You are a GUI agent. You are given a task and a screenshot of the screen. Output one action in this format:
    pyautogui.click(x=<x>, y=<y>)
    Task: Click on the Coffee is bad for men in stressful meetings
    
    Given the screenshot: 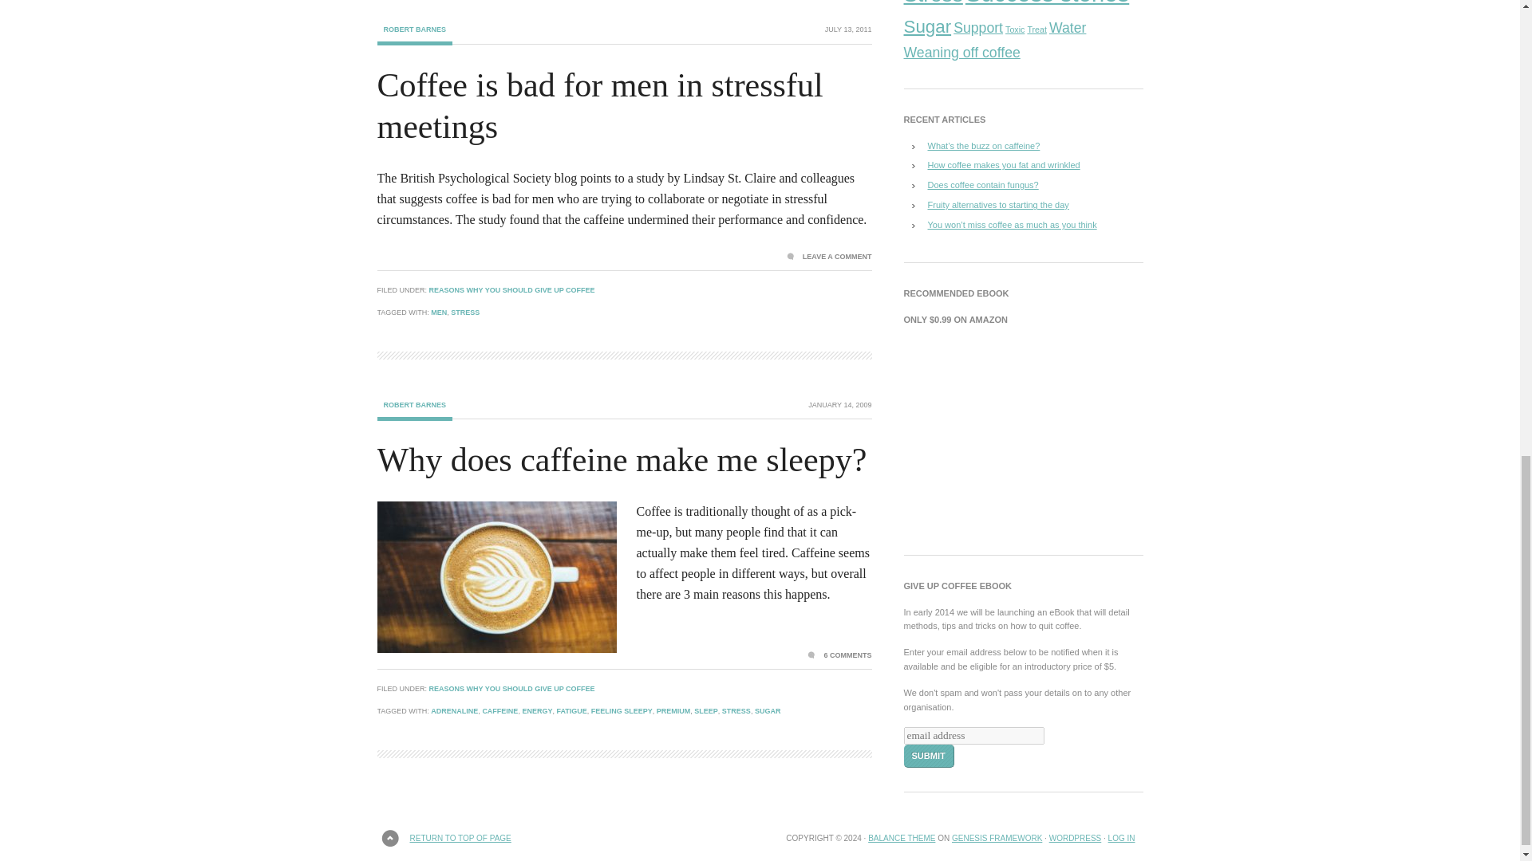 What is the action you would take?
    pyautogui.click(x=600, y=106)
    